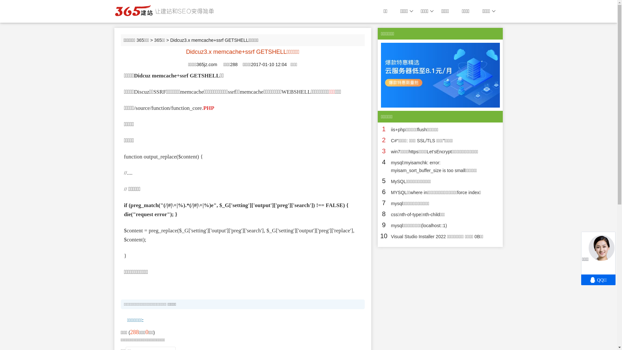 Image resolution: width=622 pixels, height=350 pixels. I want to click on PHP, so click(209, 108).